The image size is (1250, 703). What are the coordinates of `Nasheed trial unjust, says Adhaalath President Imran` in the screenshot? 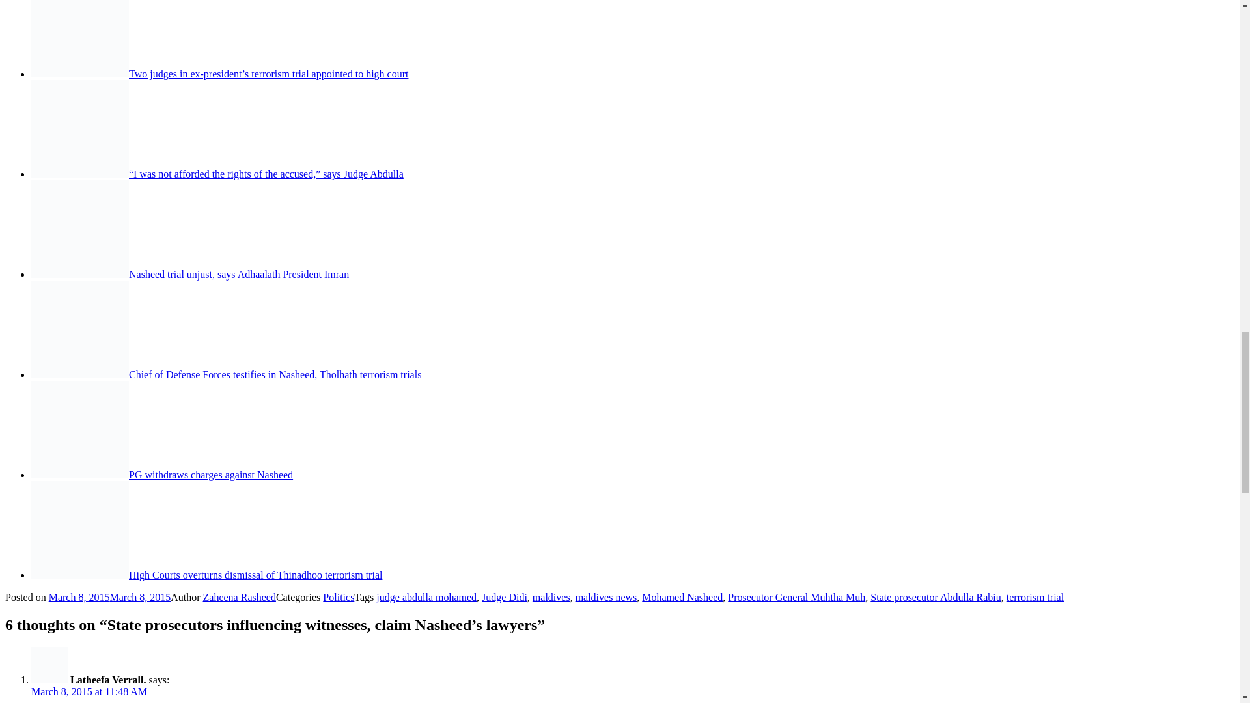 It's located at (238, 273).